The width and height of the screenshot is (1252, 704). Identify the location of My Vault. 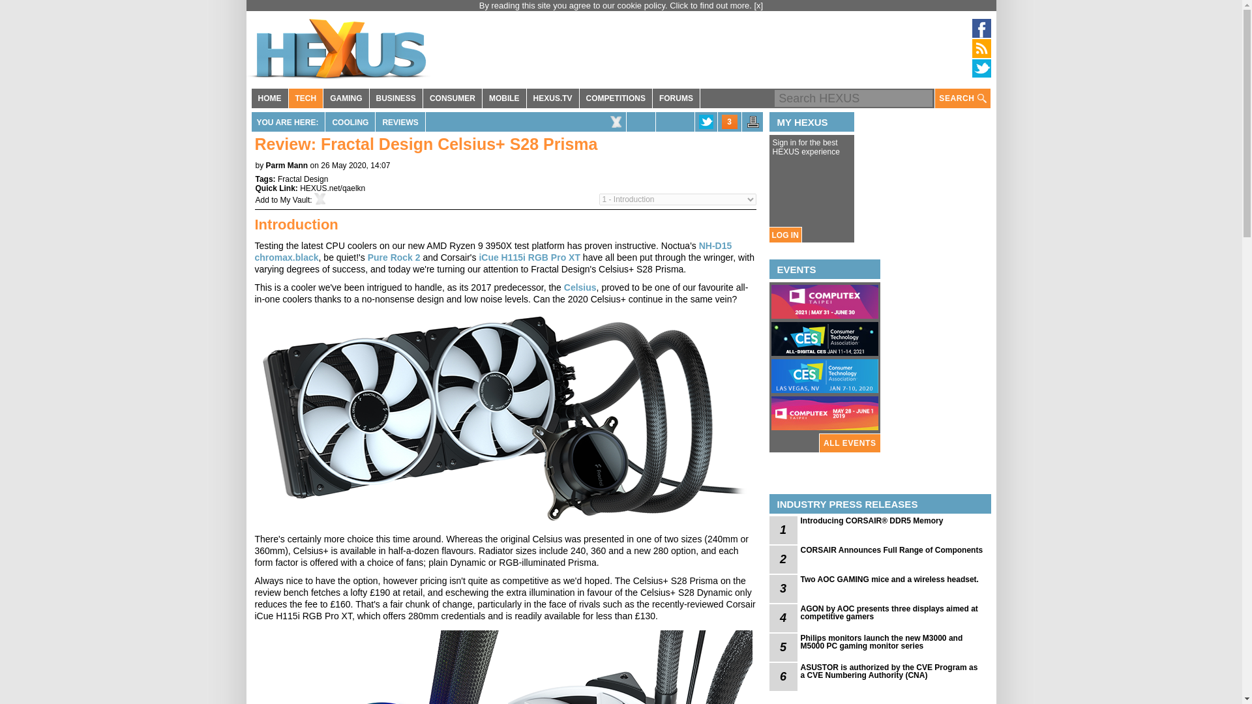
(295, 200).